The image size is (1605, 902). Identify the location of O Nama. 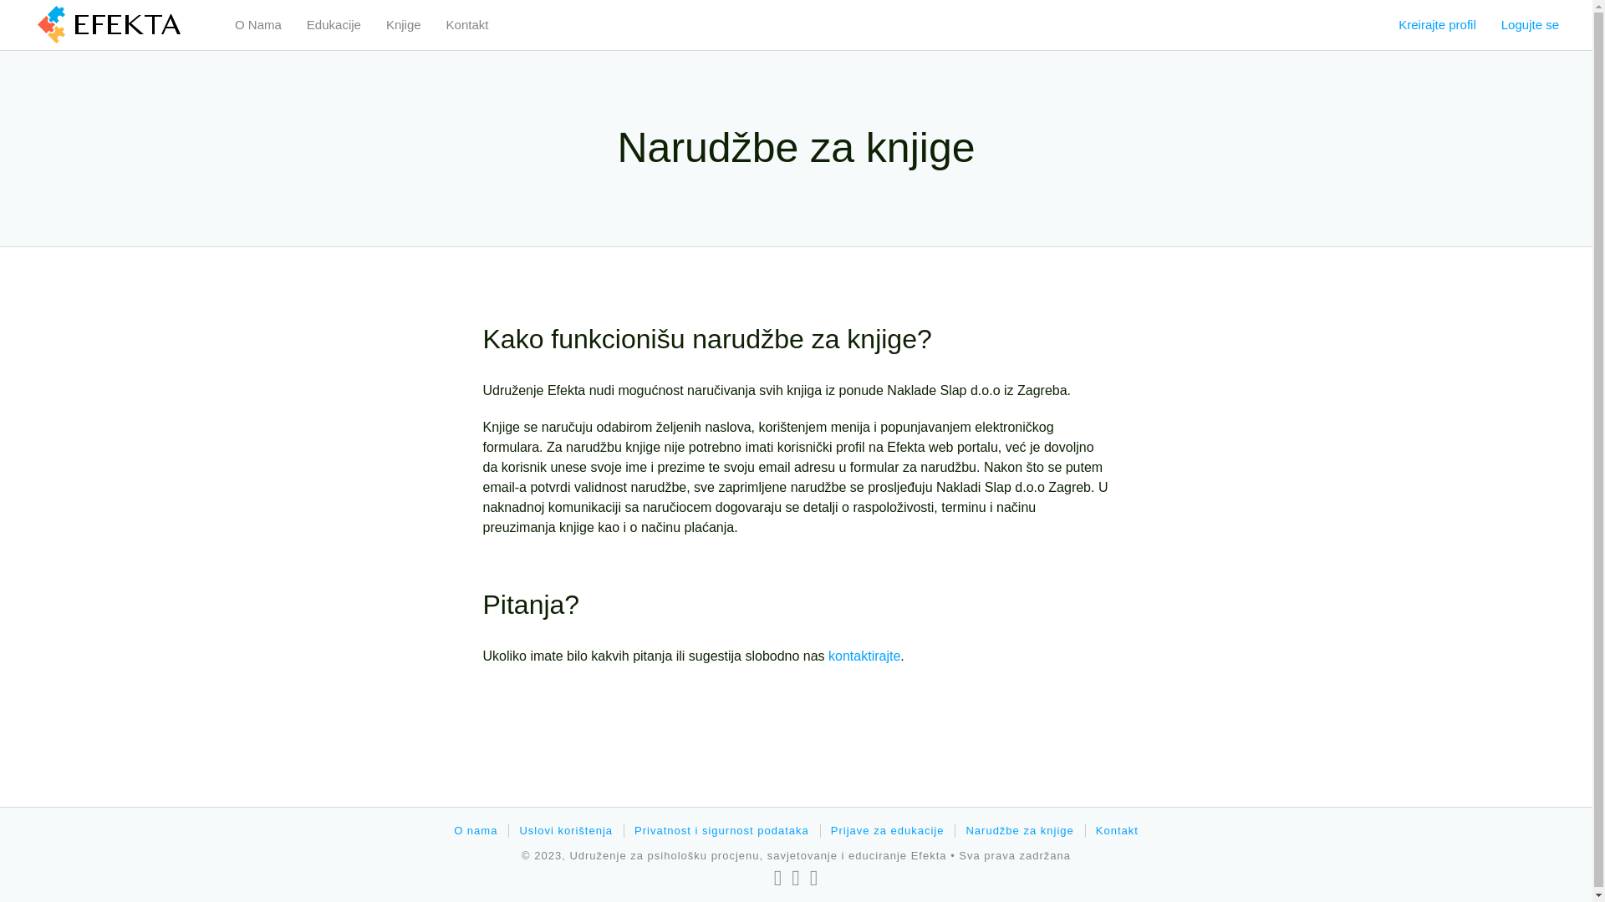
(258, 25).